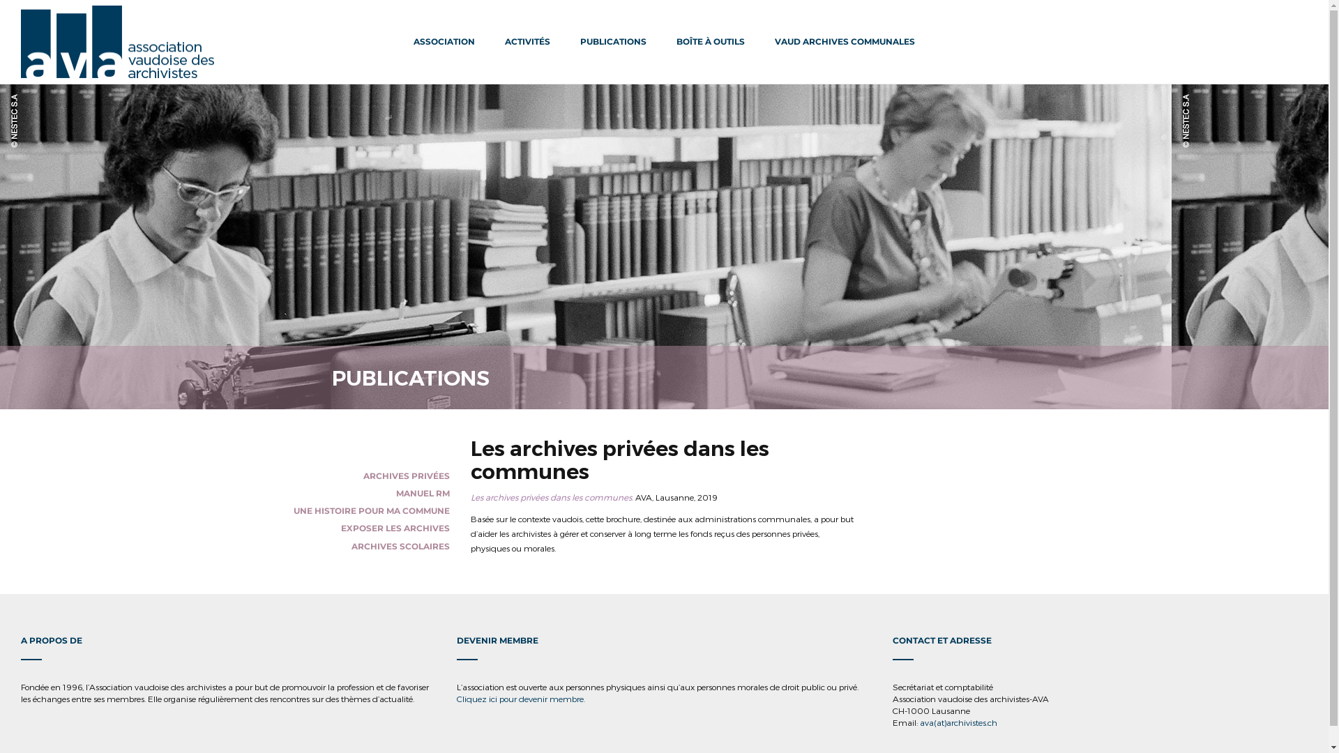  What do you see at coordinates (845, 42) in the screenshot?
I see `VAUD ARCHIVES COMMUNALES` at bounding box center [845, 42].